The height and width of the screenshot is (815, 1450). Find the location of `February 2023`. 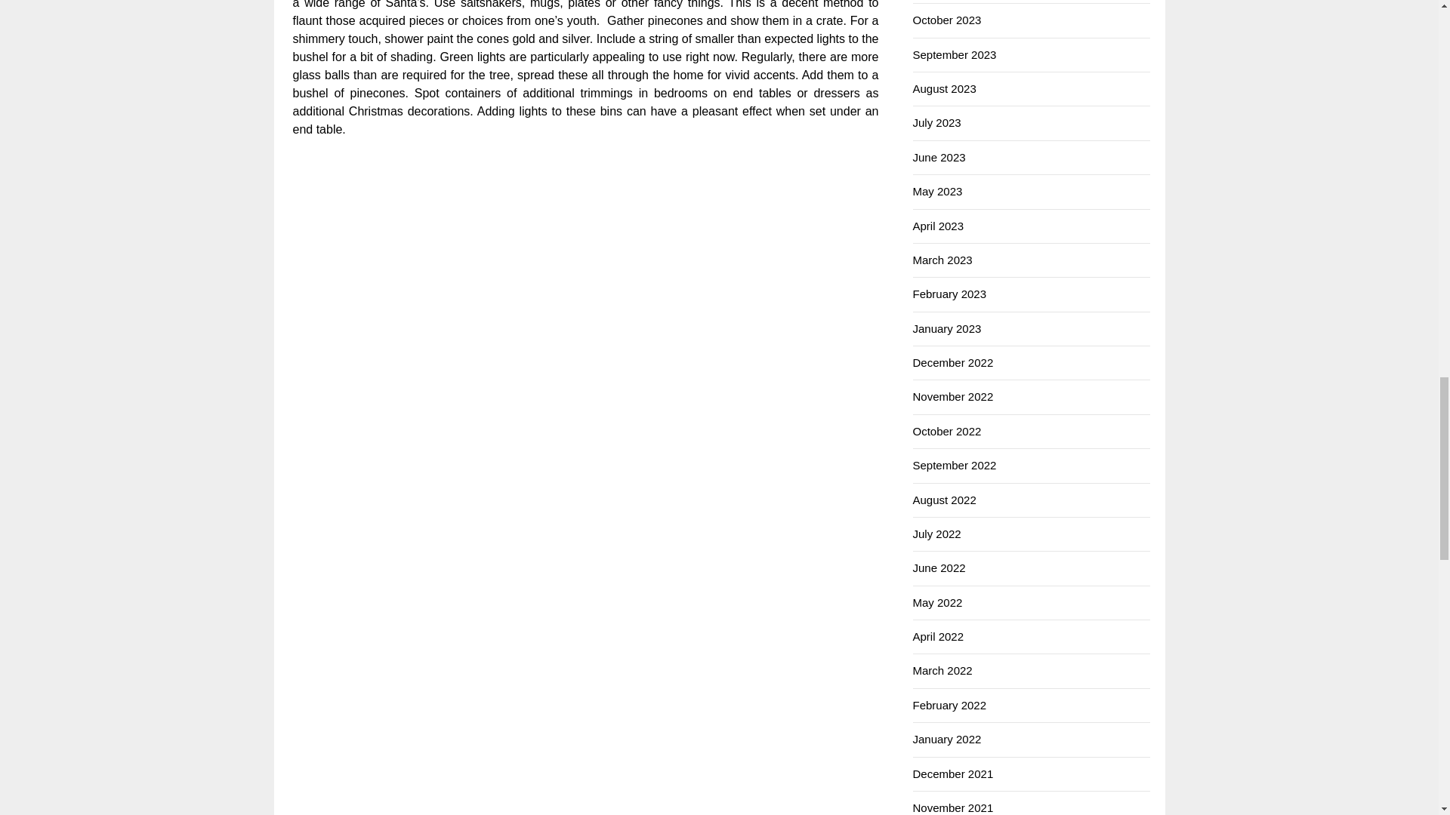

February 2023 is located at coordinates (949, 294).